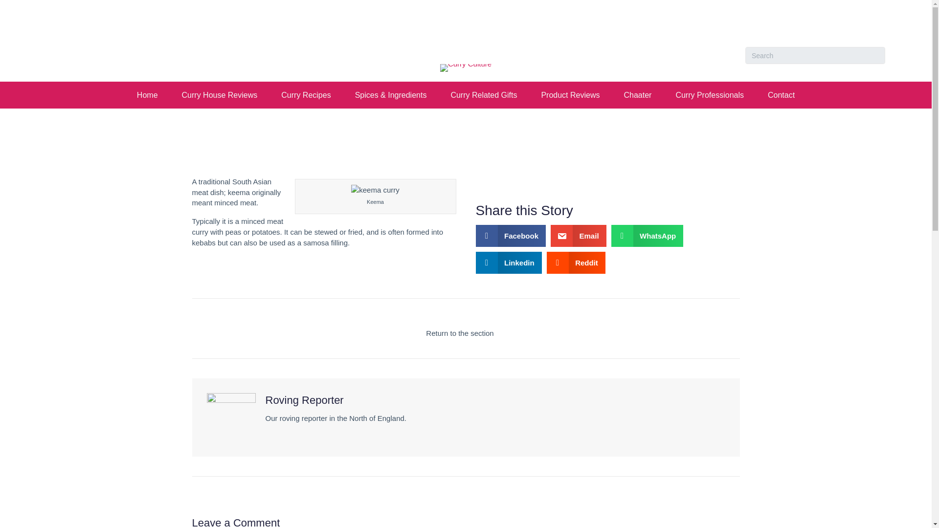 Image resolution: width=939 pixels, height=528 pixels. What do you see at coordinates (147, 95) in the screenshot?
I see `Home` at bounding box center [147, 95].